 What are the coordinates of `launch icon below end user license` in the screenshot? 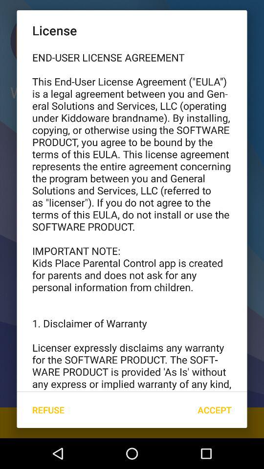 It's located at (214, 409).